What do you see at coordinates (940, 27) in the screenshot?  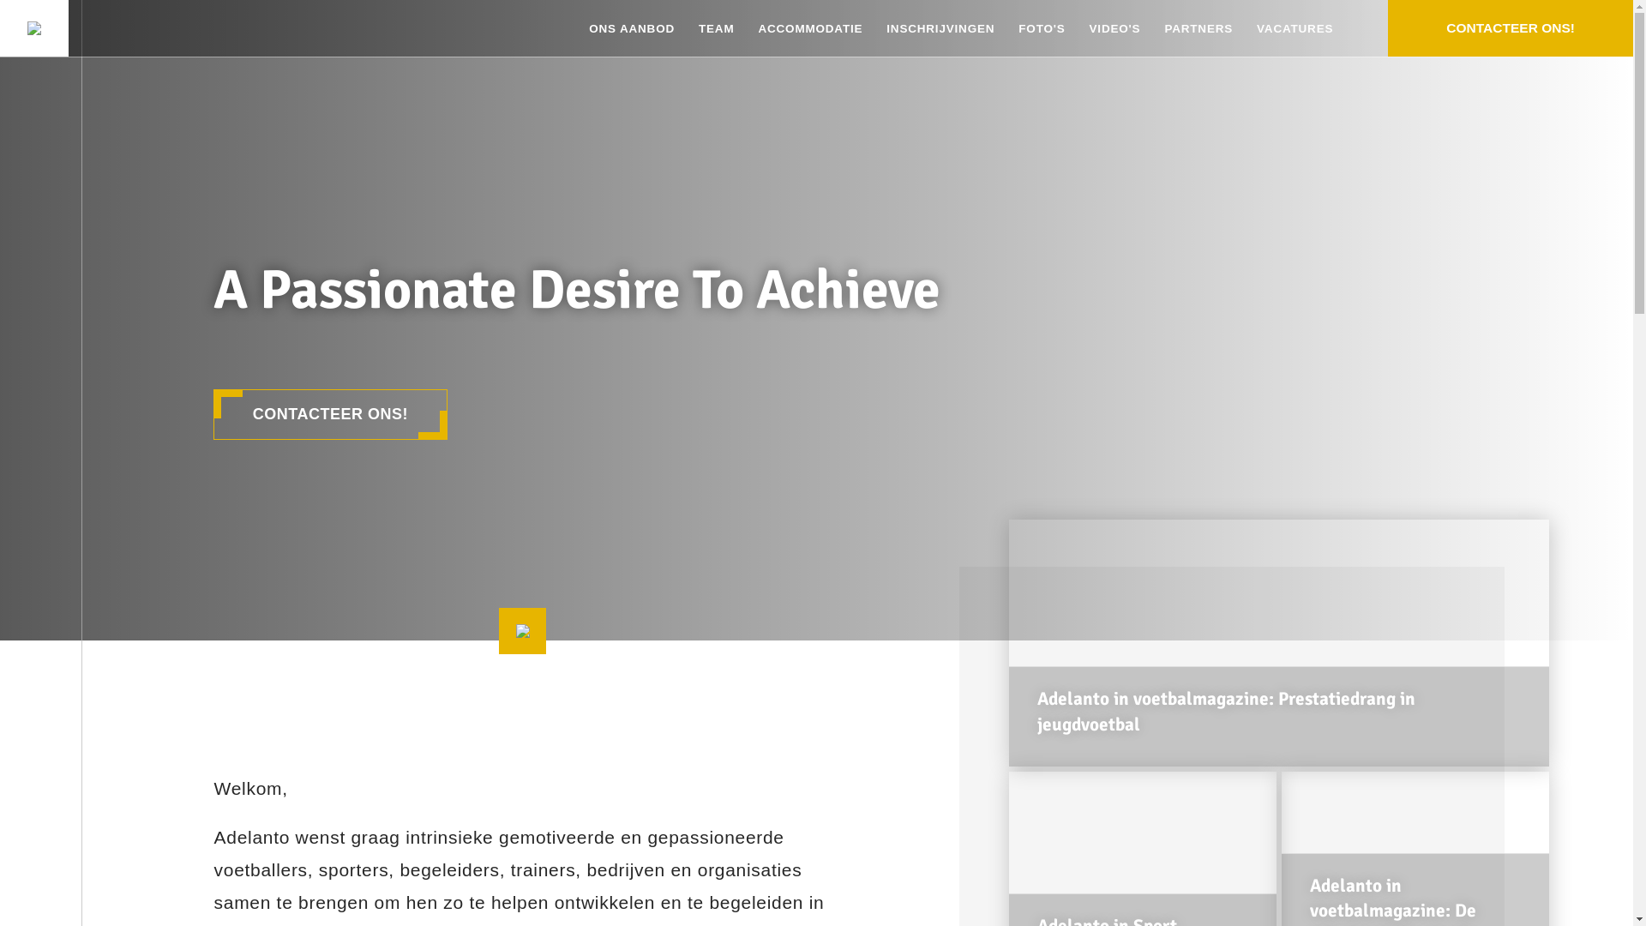 I see `INSCHRIJVINGEN` at bounding box center [940, 27].